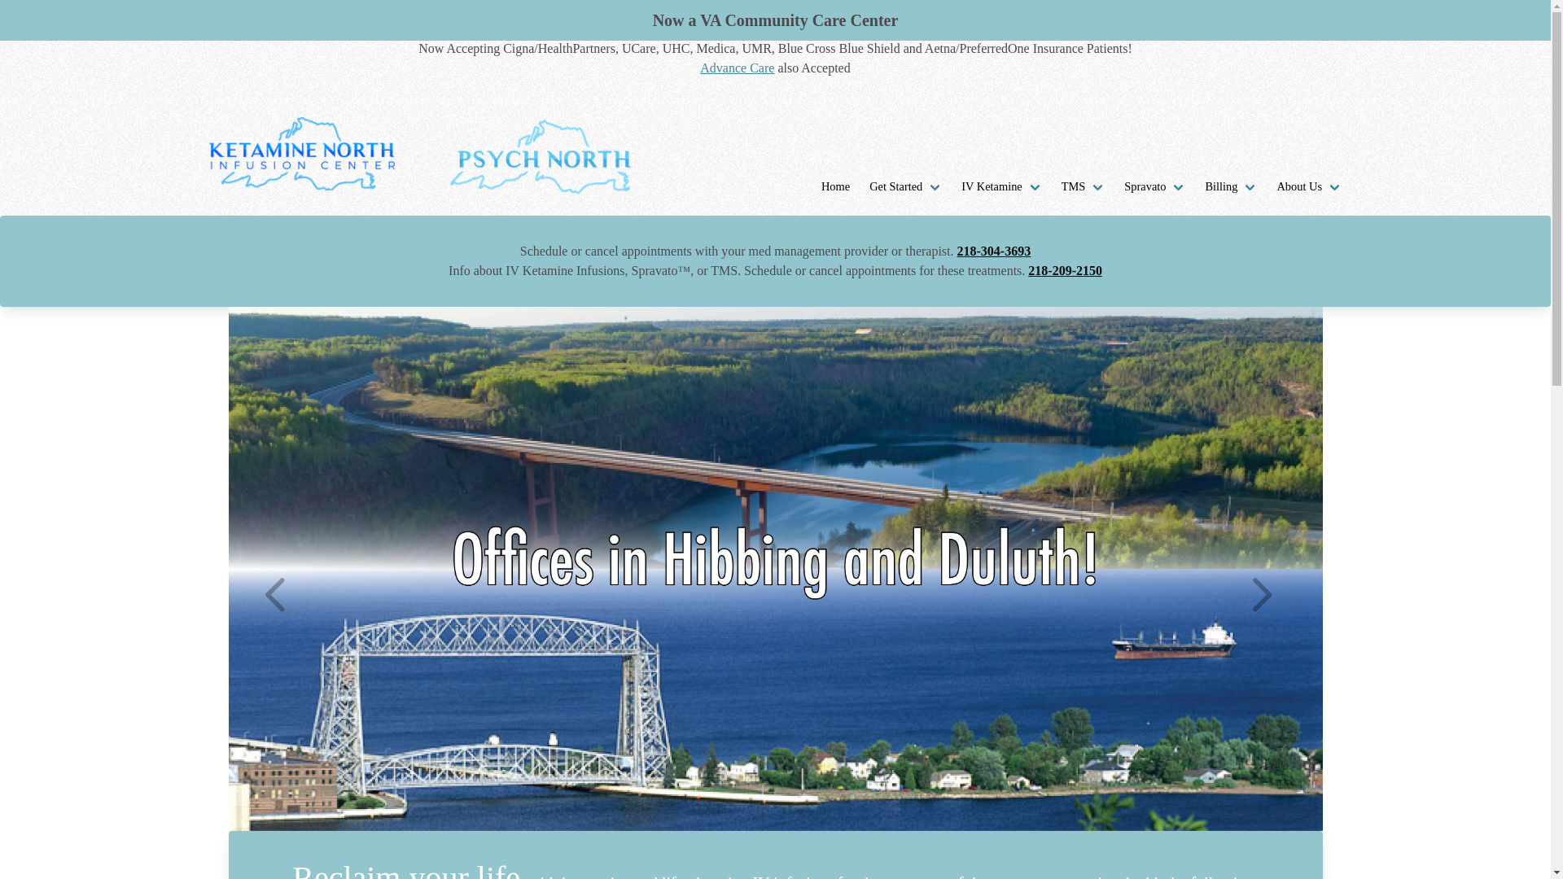  I want to click on Advance Care, so click(737, 67).